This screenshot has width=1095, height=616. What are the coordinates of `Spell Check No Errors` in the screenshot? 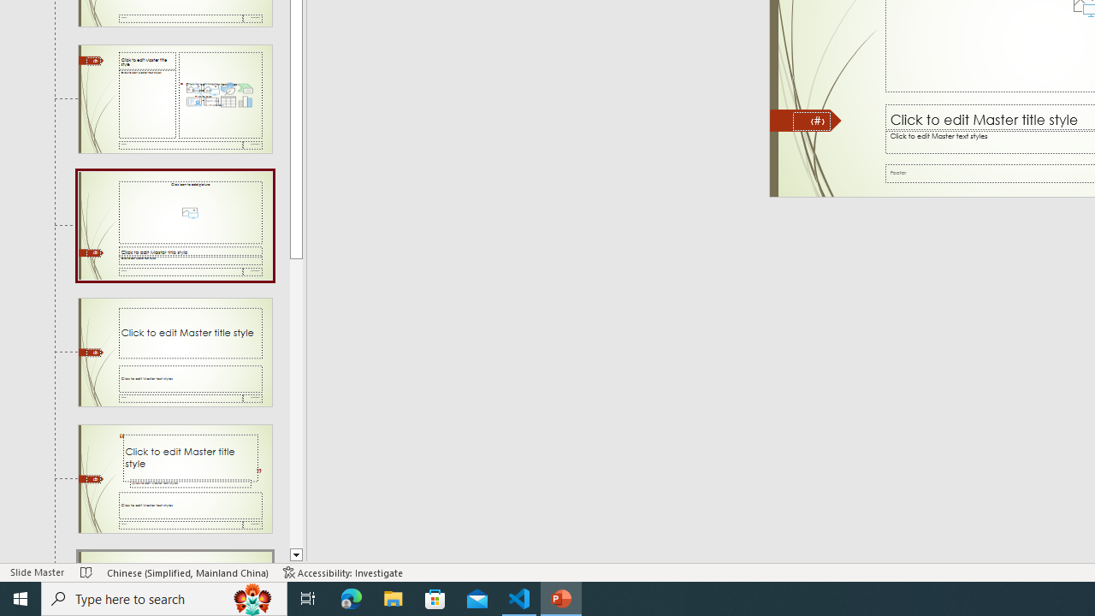 It's located at (86, 572).